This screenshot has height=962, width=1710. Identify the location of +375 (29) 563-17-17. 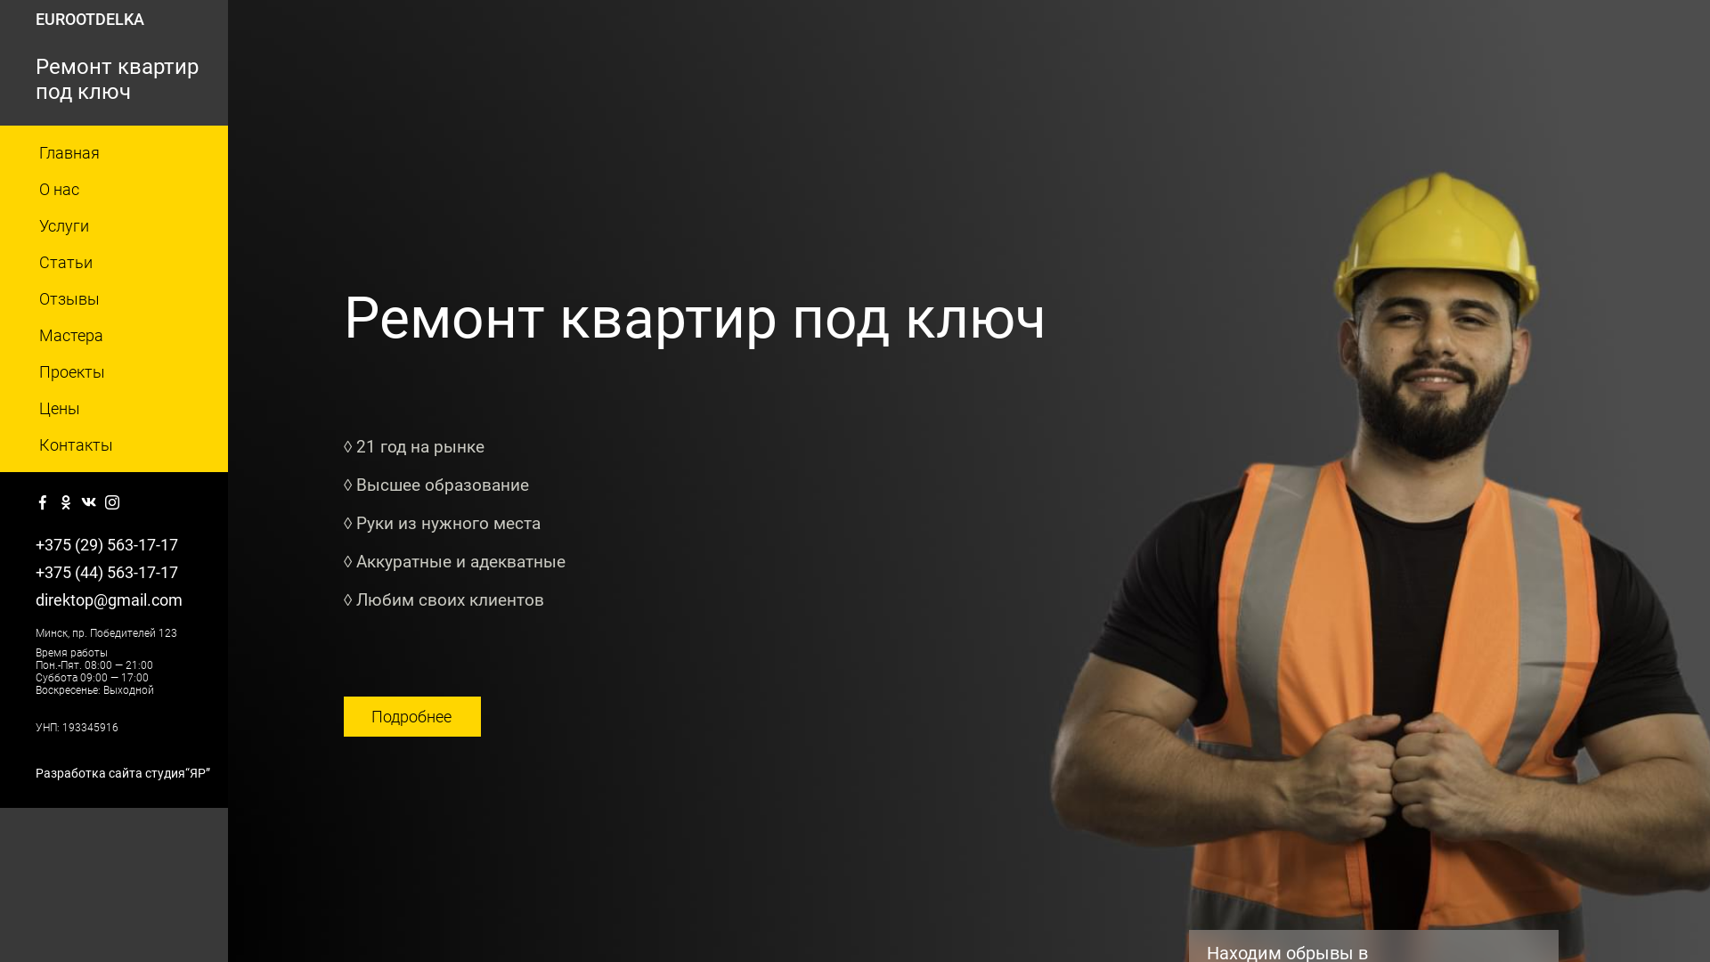
(125, 545).